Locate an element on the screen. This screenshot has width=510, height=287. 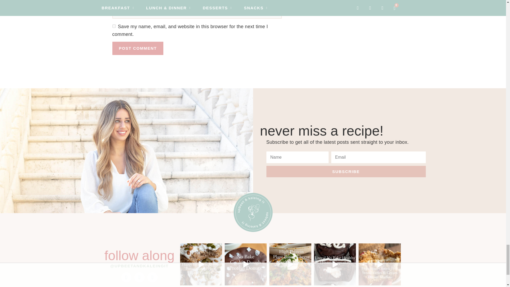
yes is located at coordinates (114, 26).